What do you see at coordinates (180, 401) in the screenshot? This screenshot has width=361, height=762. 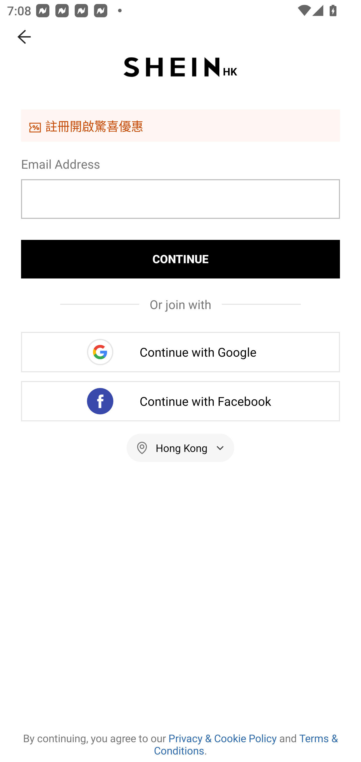 I see `Continue with Facebook` at bounding box center [180, 401].